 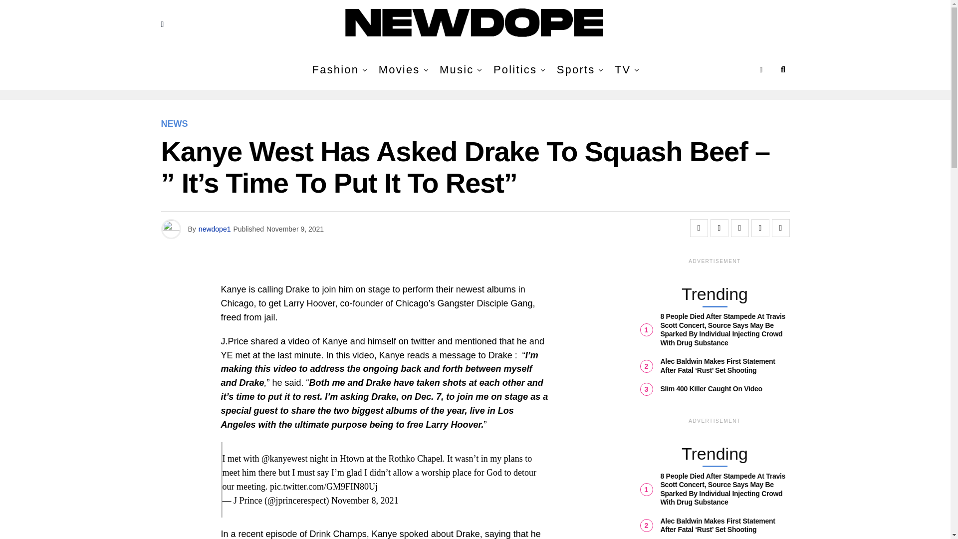 What do you see at coordinates (215, 229) in the screenshot?
I see `newdope1` at bounding box center [215, 229].